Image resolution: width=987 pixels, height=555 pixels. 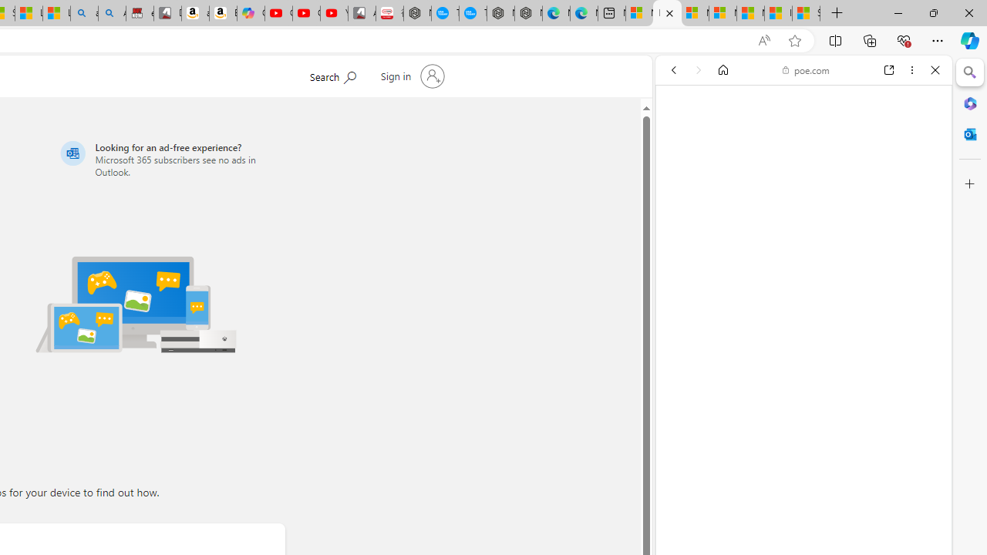 What do you see at coordinates (794, 451) in the screenshot?
I see `Learn how your ads are chosen` at bounding box center [794, 451].